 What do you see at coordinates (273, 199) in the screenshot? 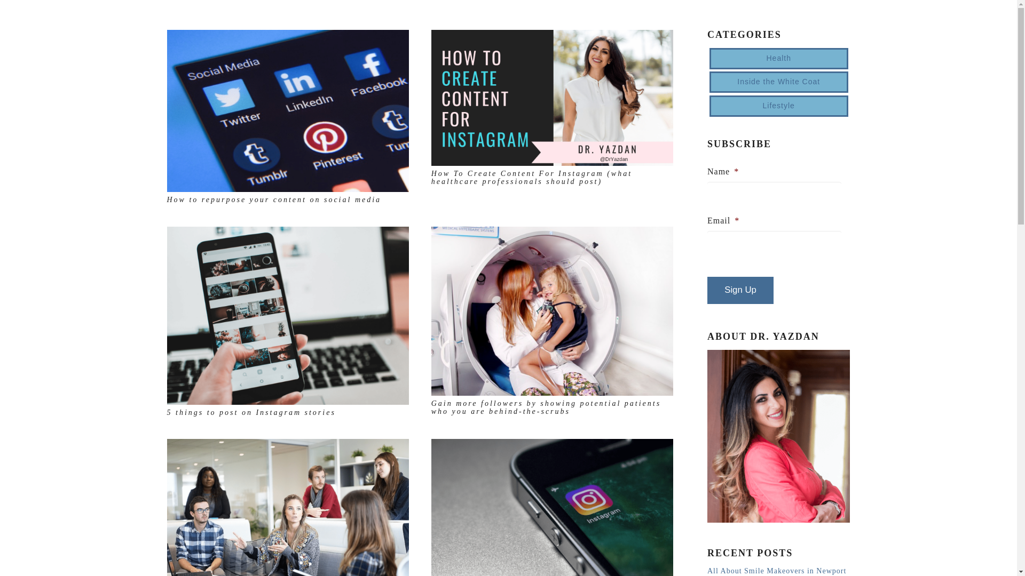
I see `How to repurpose your content on social media` at bounding box center [273, 199].